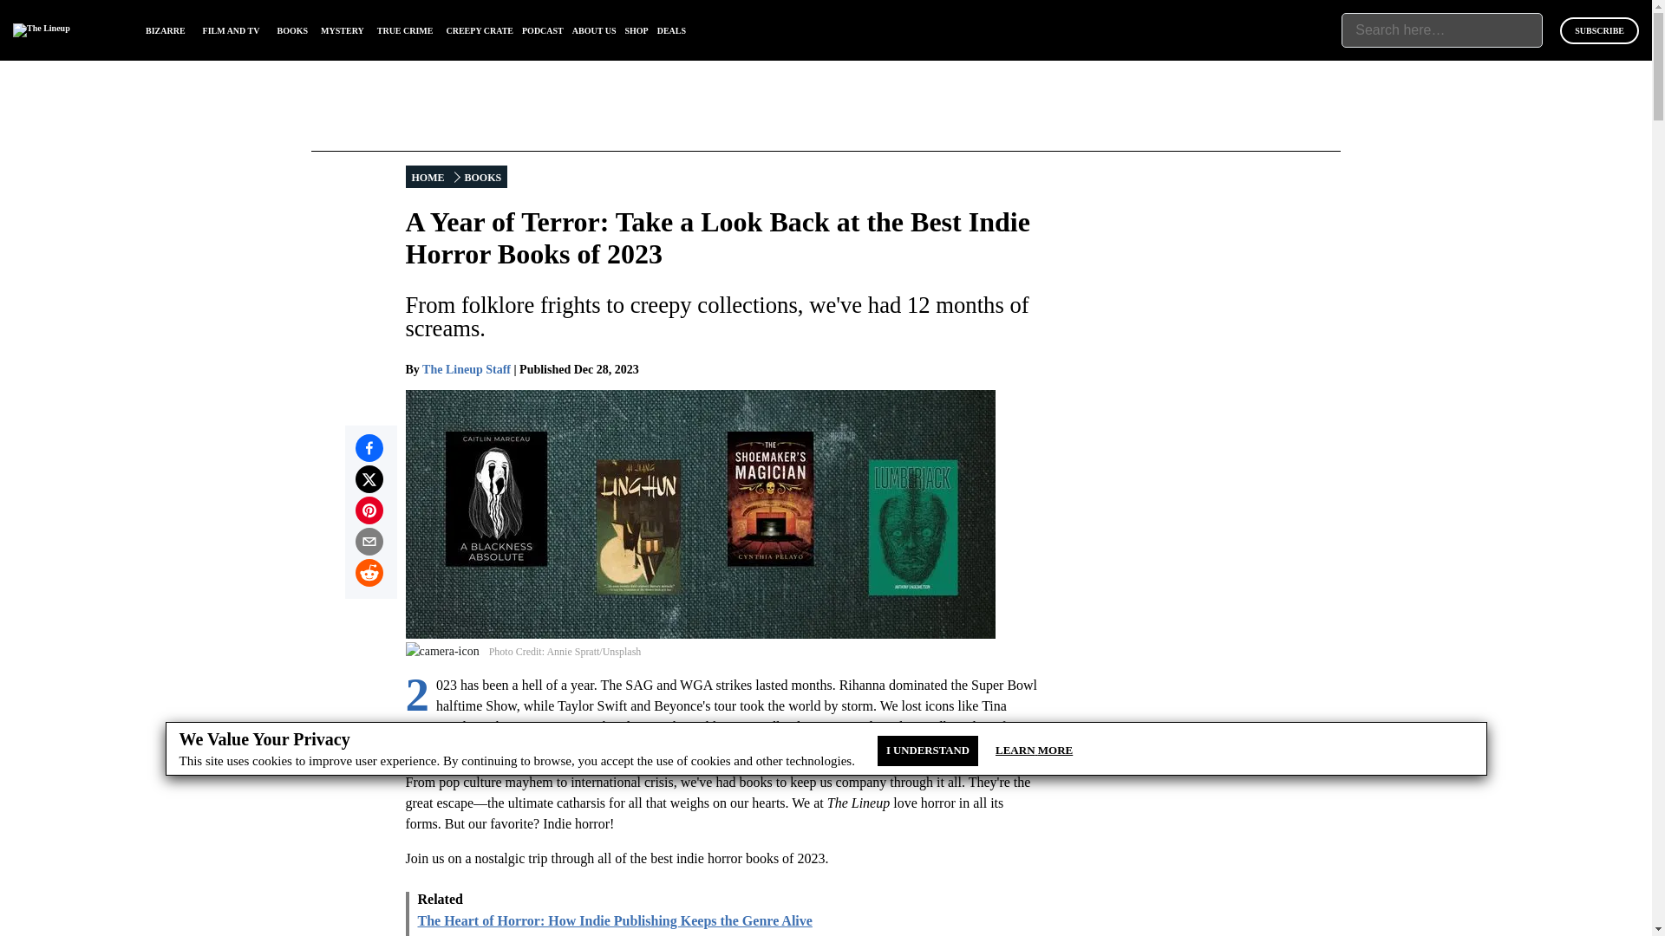 The width and height of the screenshot is (1665, 936). What do you see at coordinates (42, 30) in the screenshot?
I see `The Lineup` at bounding box center [42, 30].